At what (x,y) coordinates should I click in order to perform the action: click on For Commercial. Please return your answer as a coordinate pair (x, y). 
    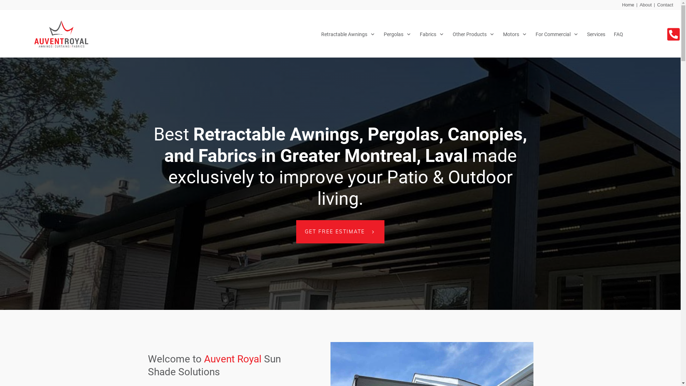
    Looking at the image, I should click on (557, 34).